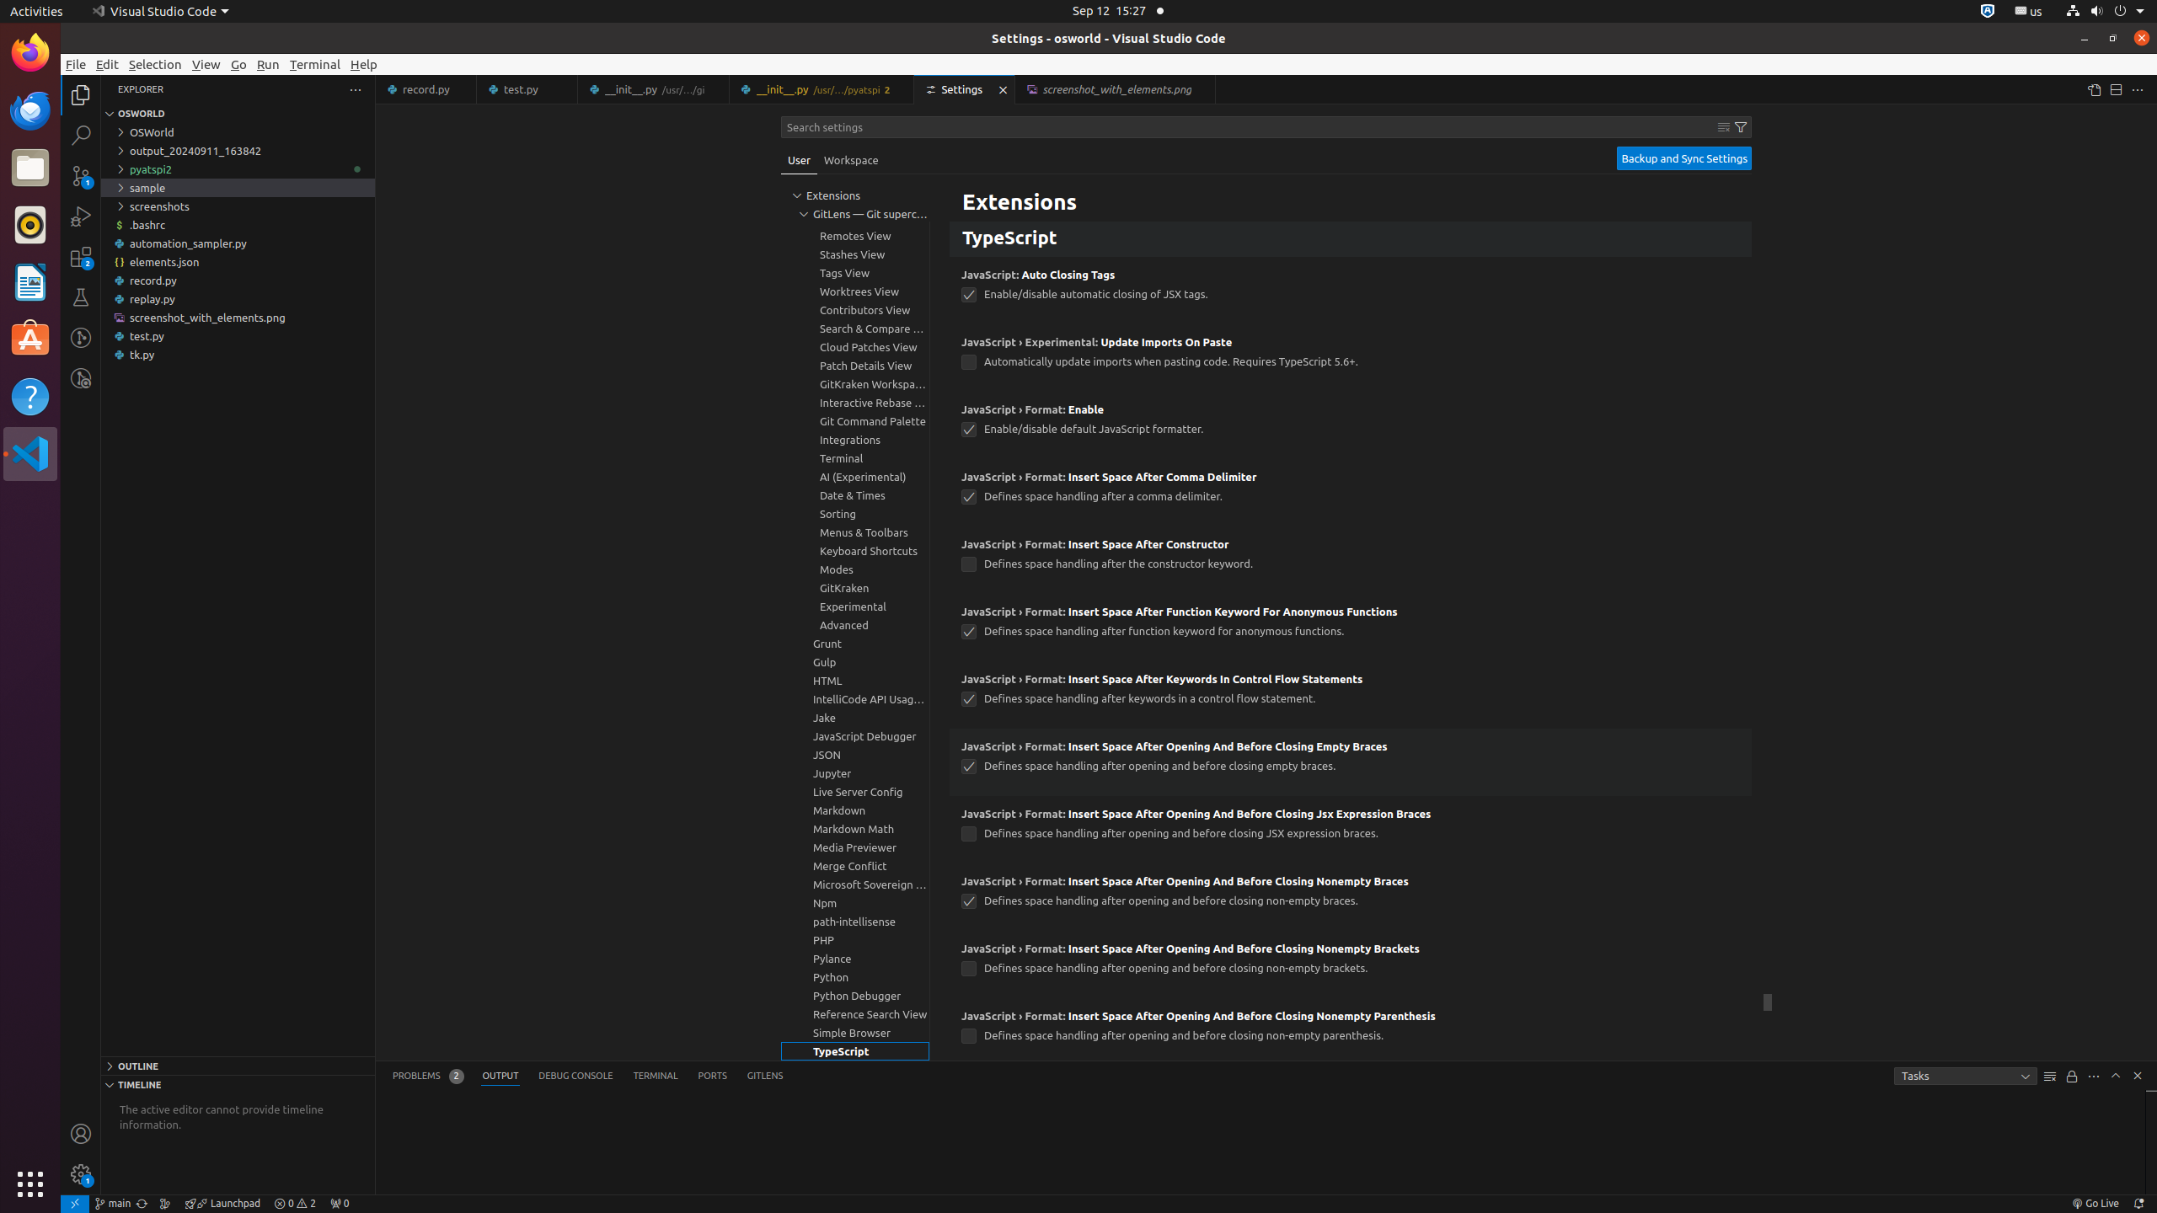 The width and height of the screenshot is (2157, 1213). What do you see at coordinates (969, 834) in the screenshot?
I see `javascript.format.insertSpaceAfterOpeningAndBeforeClosingJsxExpressionBraces` at bounding box center [969, 834].